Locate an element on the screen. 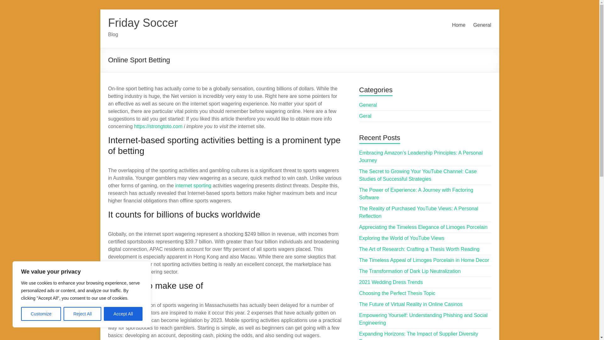 The image size is (604, 340). internet sporting is located at coordinates (193, 186).